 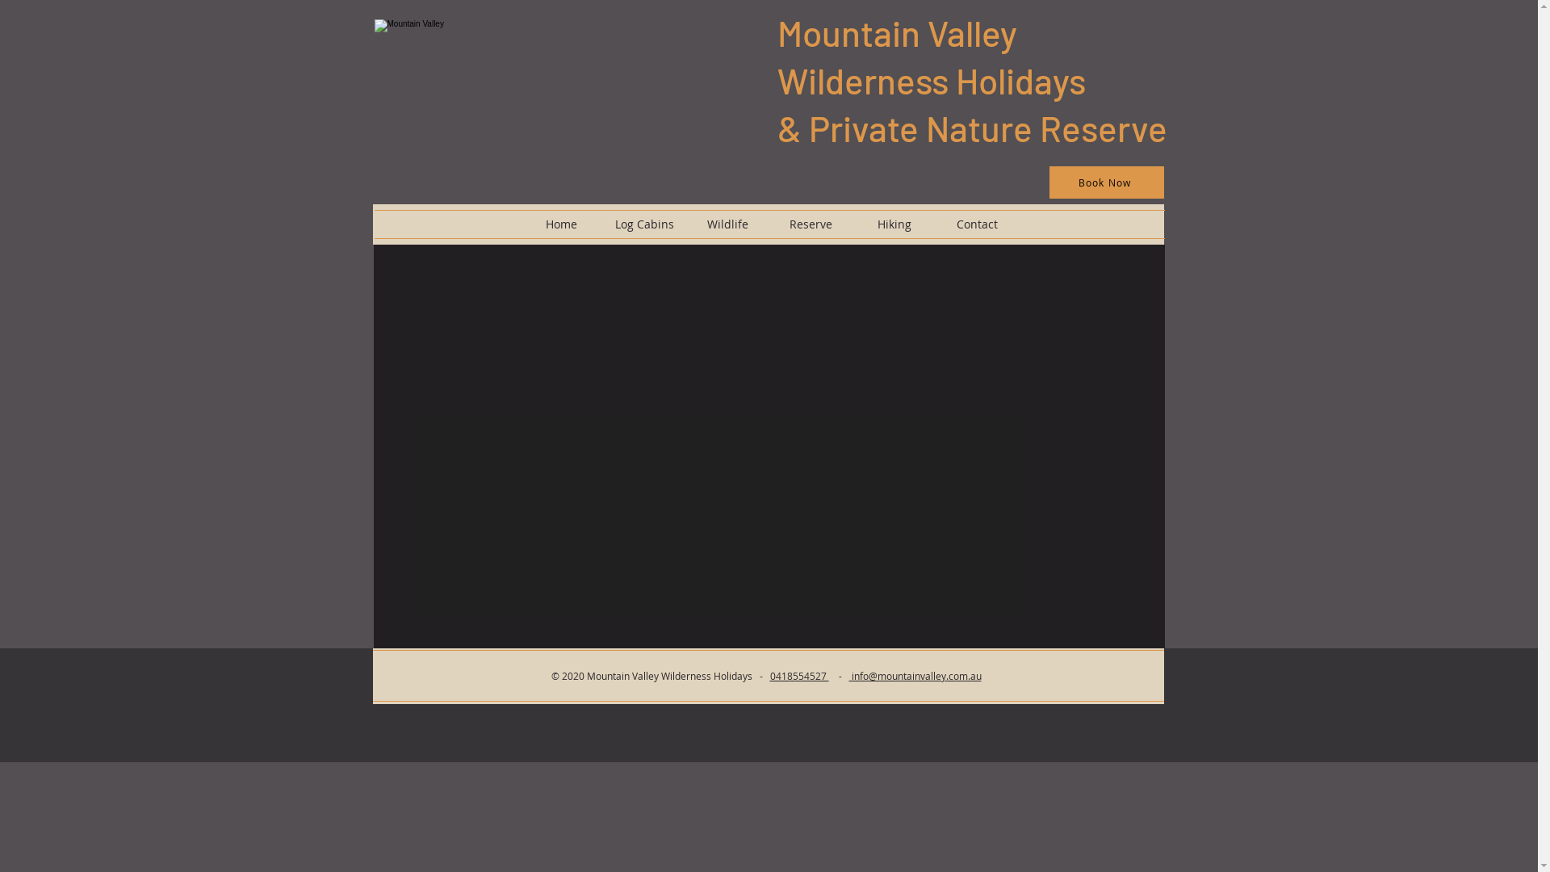 I want to click on 0418554527 , so click(x=799, y=676).